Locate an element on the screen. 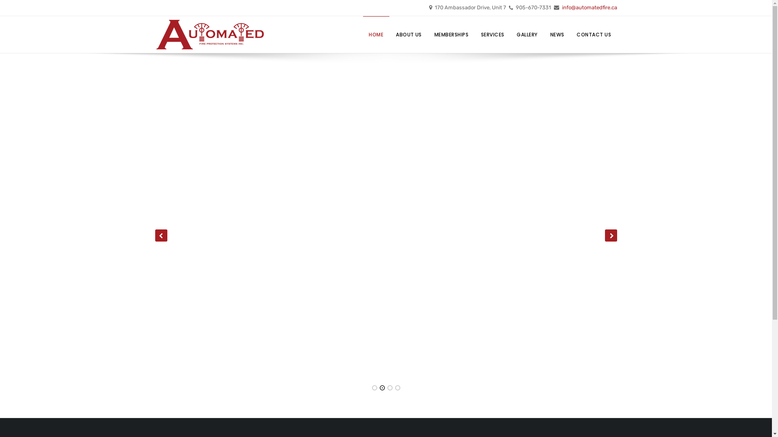 The width and height of the screenshot is (778, 437). ABOUT US is located at coordinates (409, 35).